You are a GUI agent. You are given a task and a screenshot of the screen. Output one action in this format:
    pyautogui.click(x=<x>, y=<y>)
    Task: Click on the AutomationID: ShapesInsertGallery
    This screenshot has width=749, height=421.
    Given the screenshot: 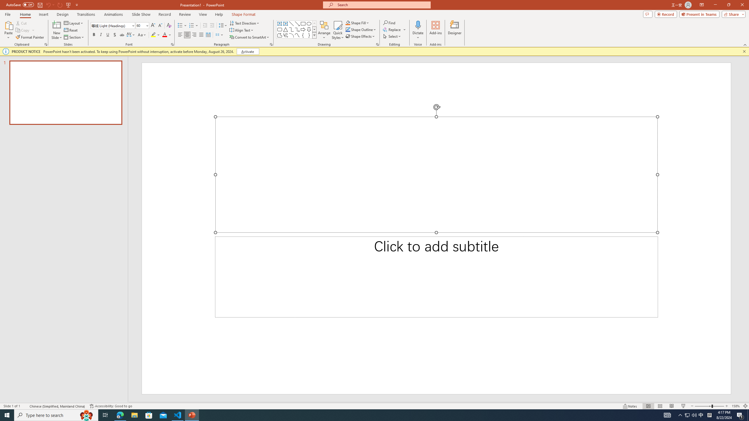 What is the action you would take?
    pyautogui.click(x=297, y=30)
    